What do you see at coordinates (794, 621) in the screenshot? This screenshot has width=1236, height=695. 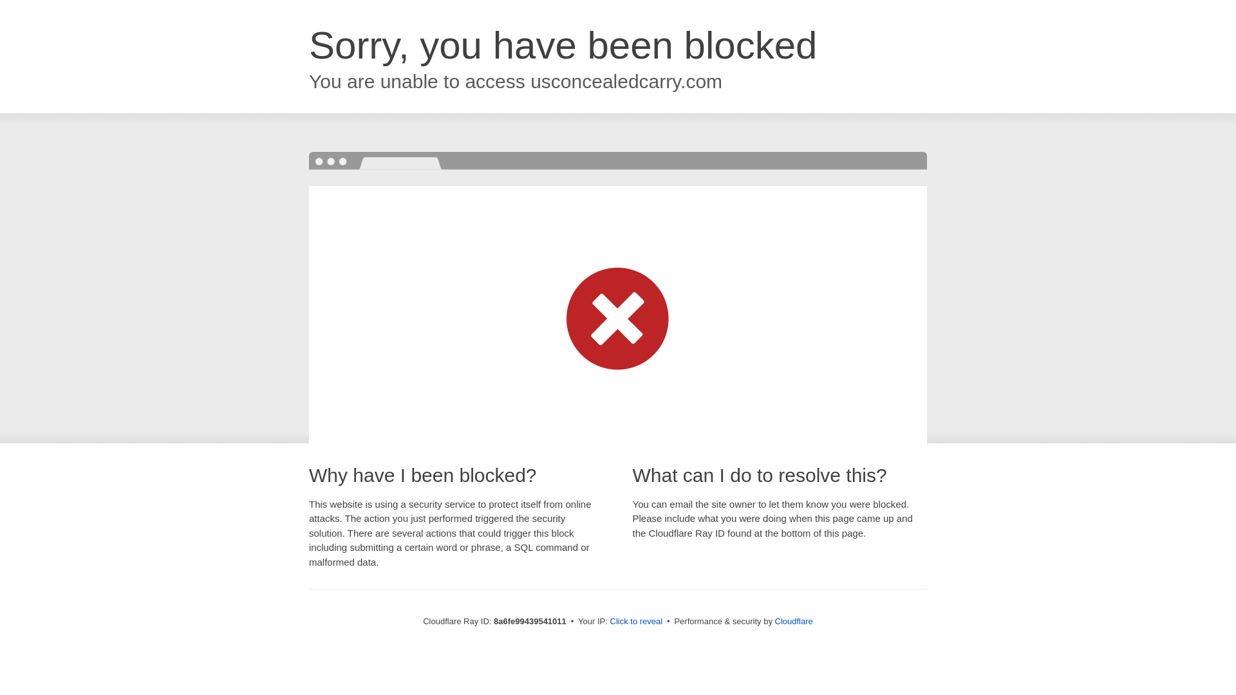 I see `Cloudflare` at bounding box center [794, 621].